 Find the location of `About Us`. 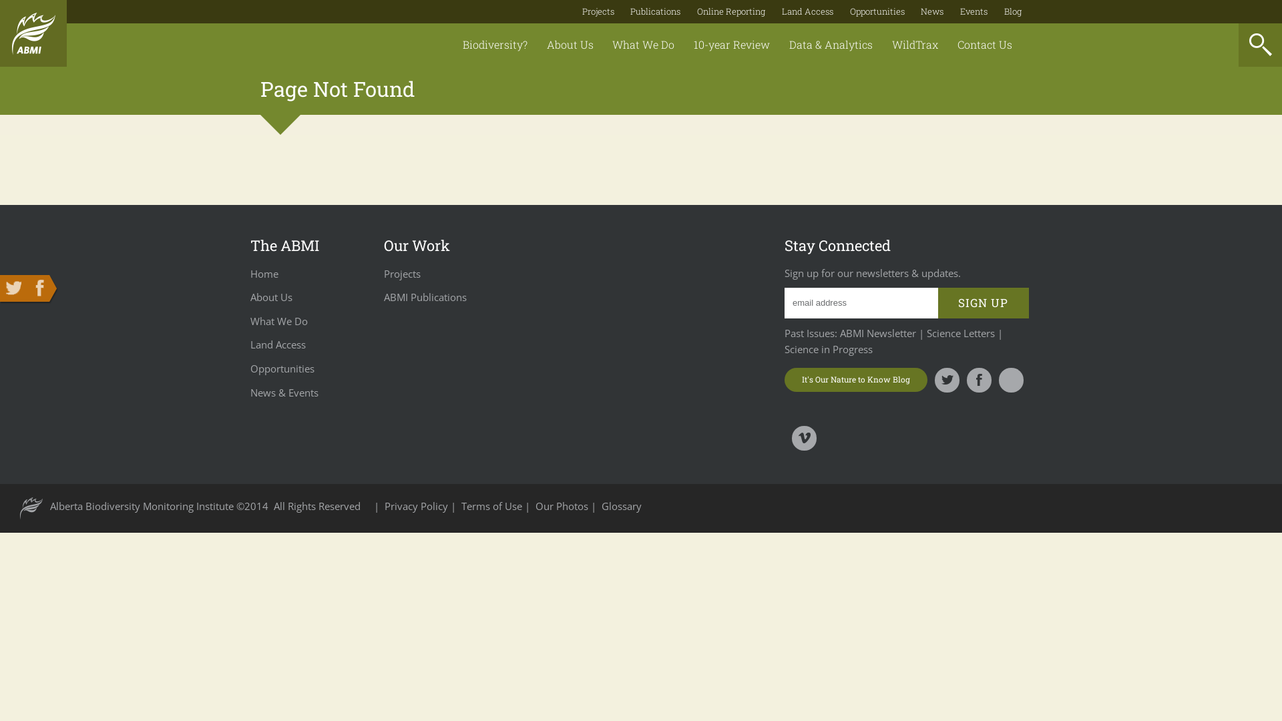

About Us is located at coordinates (570, 45).